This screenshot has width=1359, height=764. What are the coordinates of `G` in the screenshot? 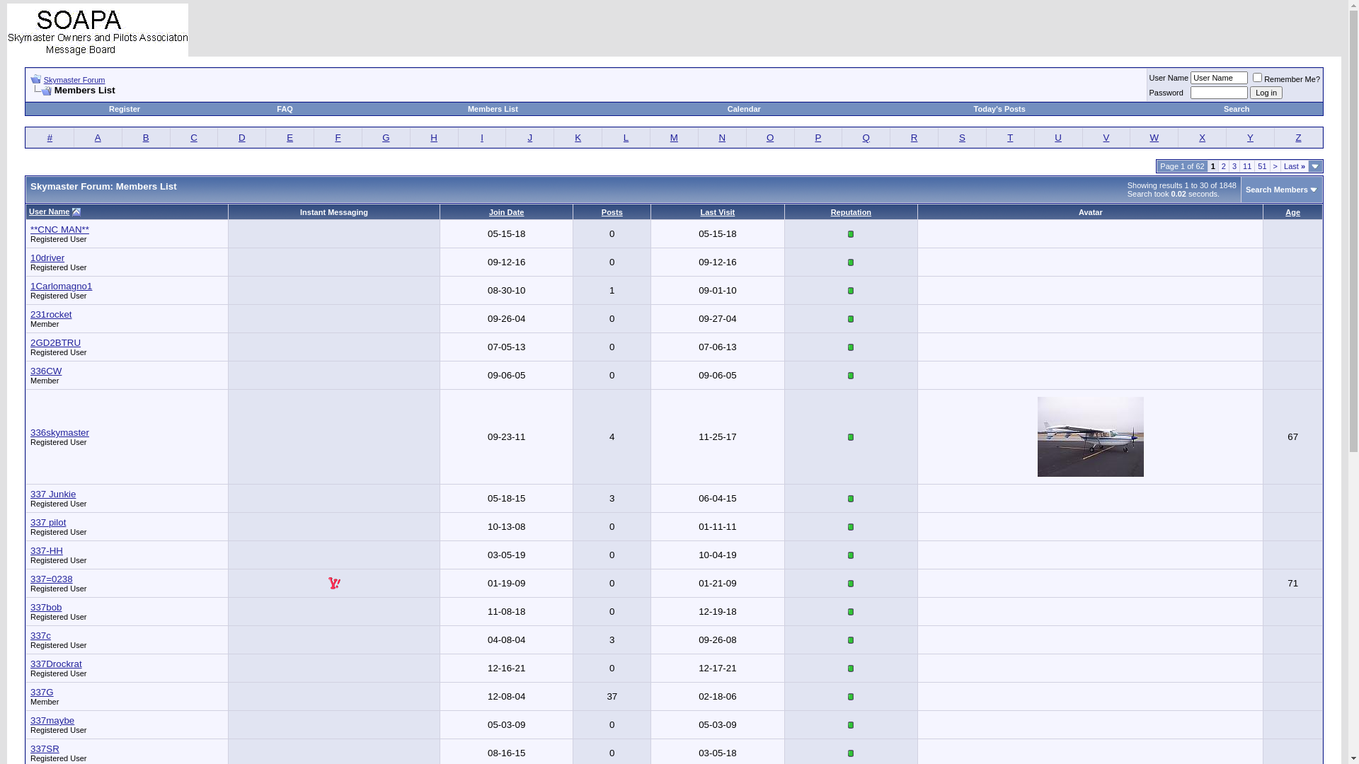 It's located at (386, 137).